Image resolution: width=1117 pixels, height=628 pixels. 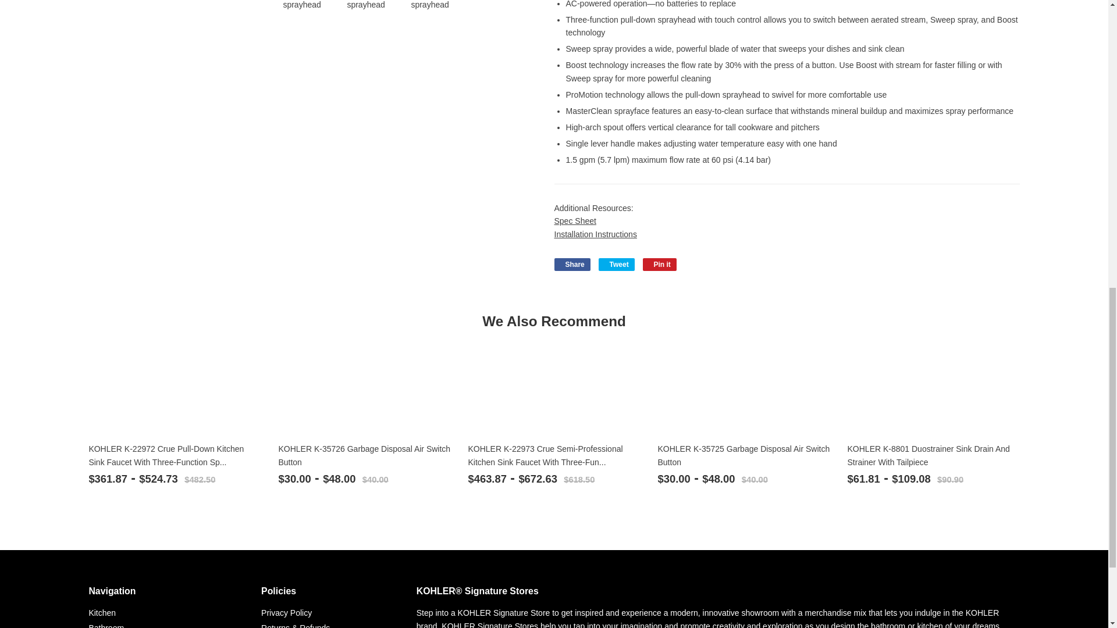 I want to click on Tweet on Twitter, so click(x=617, y=264).